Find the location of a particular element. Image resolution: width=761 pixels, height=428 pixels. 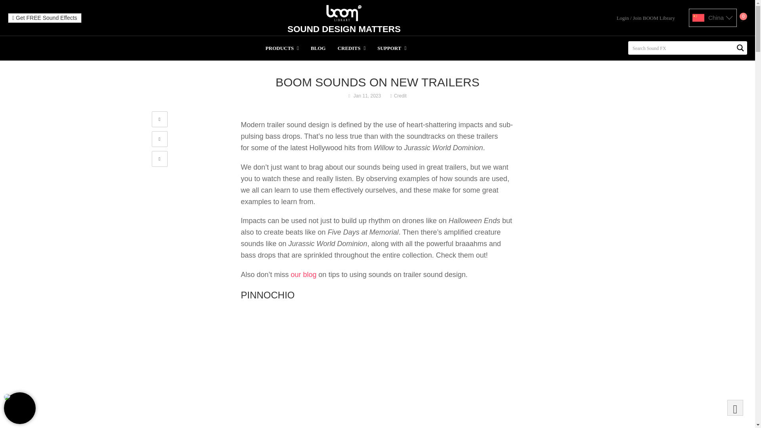

Credit is located at coordinates (400, 96).